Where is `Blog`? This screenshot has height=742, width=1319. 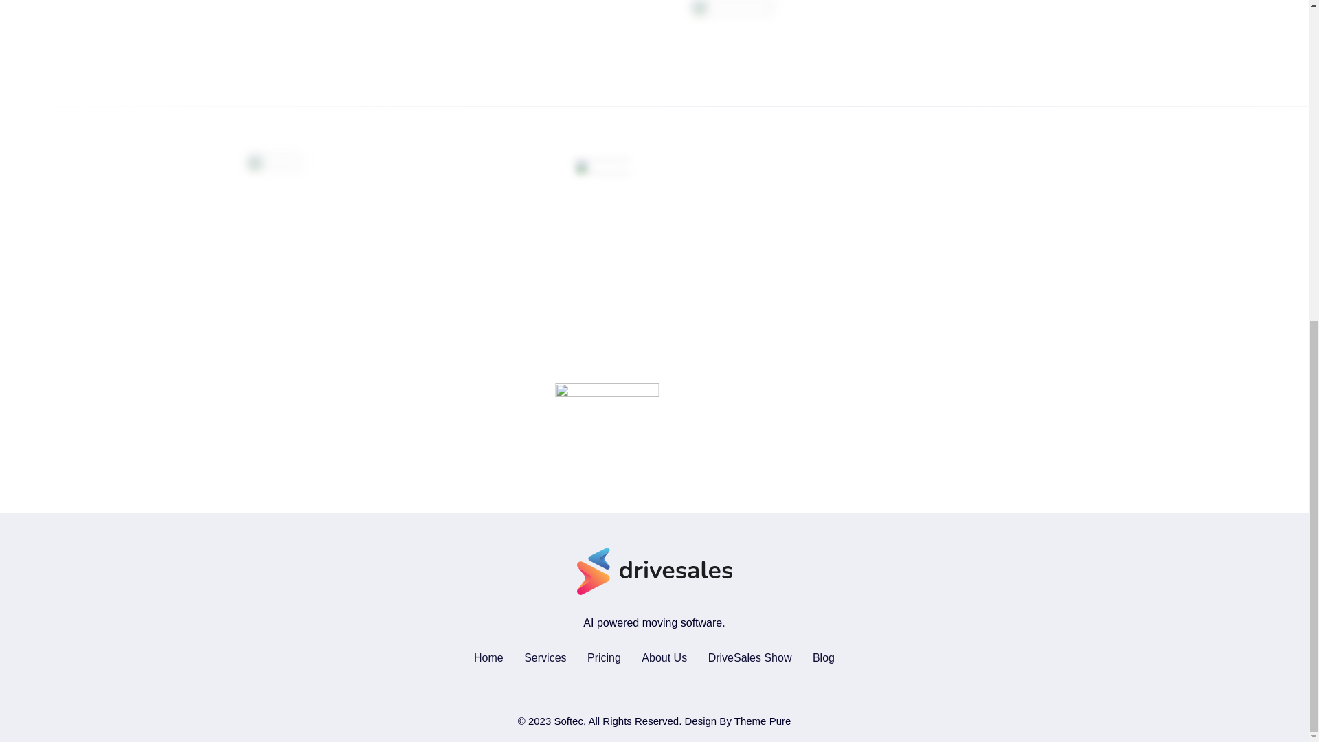
Blog is located at coordinates (823, 657).